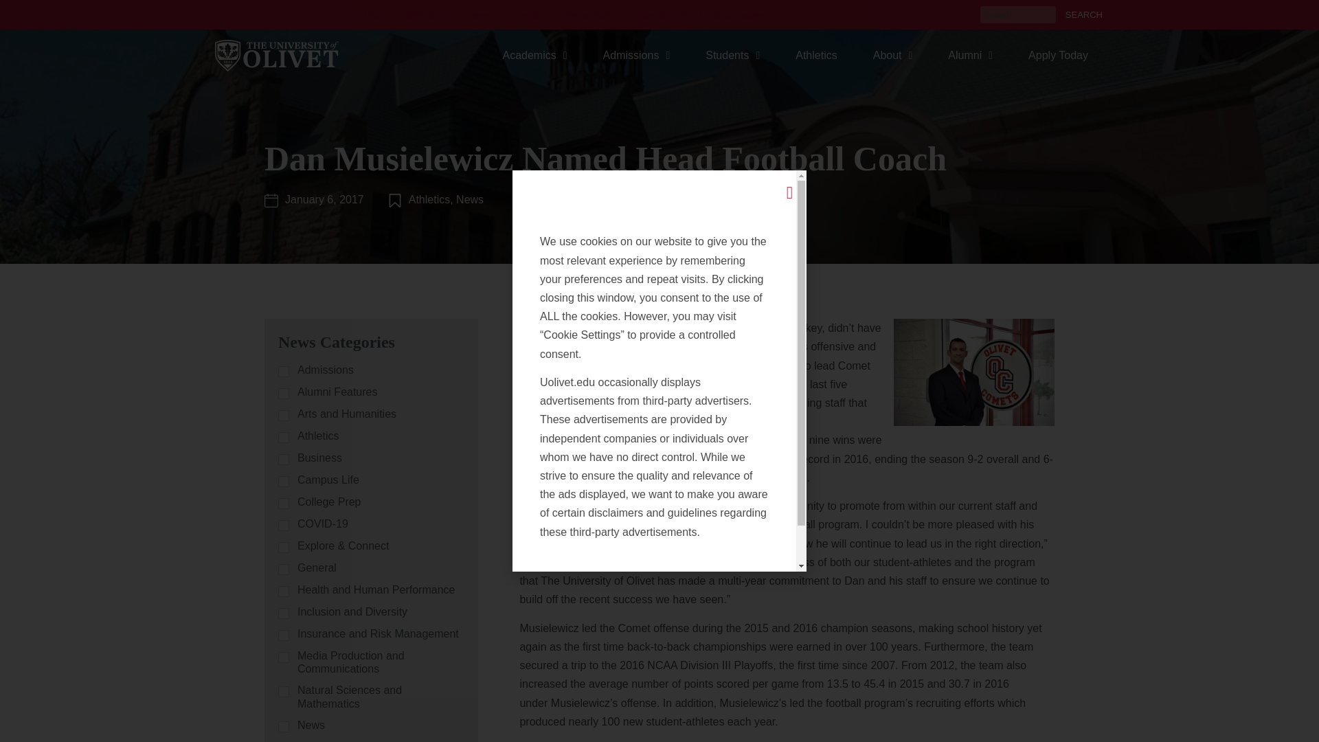 The image size is (1319, 742). I want to click on 55, so click(283, 459).